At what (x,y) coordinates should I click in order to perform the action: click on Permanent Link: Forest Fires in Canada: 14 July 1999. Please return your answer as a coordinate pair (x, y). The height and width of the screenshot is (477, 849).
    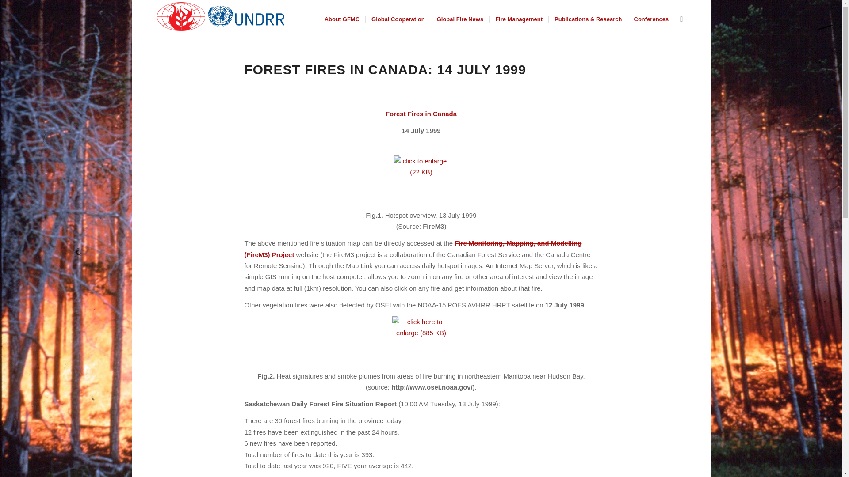
    Looking at the image, I should click on (385, 69).